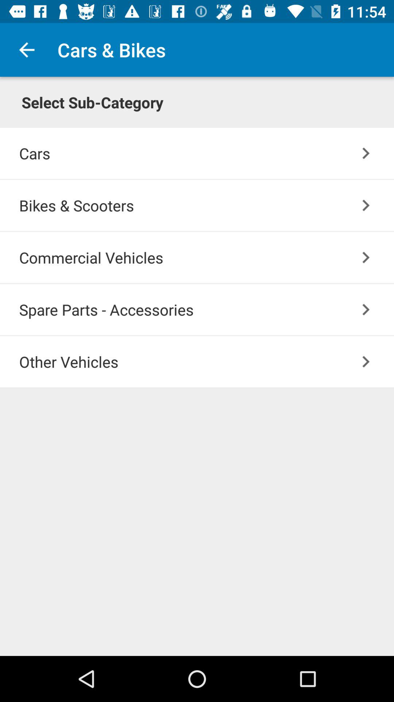 This screenshot has width=394, height=702. I want to click on flip to bikes & scooters, so click(206, 205).